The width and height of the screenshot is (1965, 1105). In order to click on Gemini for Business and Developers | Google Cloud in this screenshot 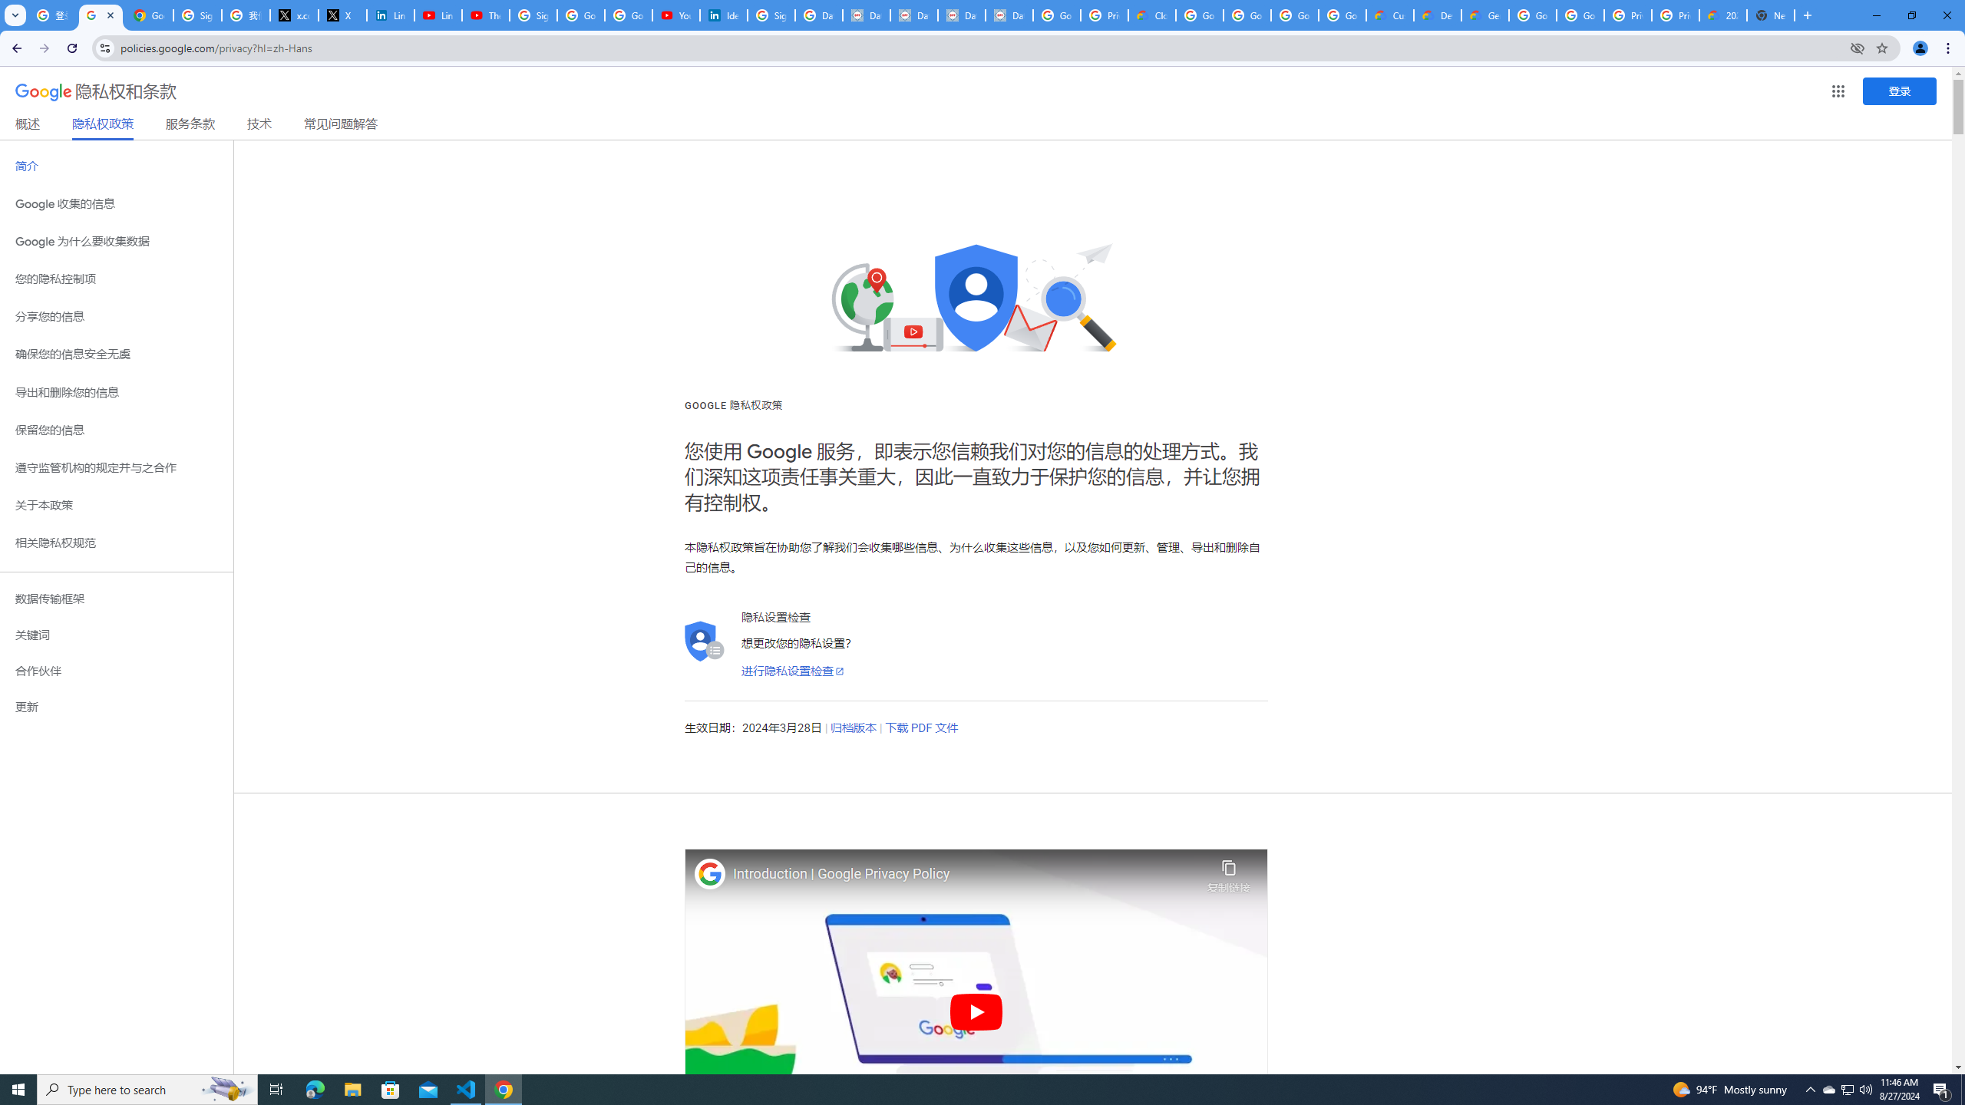, I will do `click(1484, 15)`.